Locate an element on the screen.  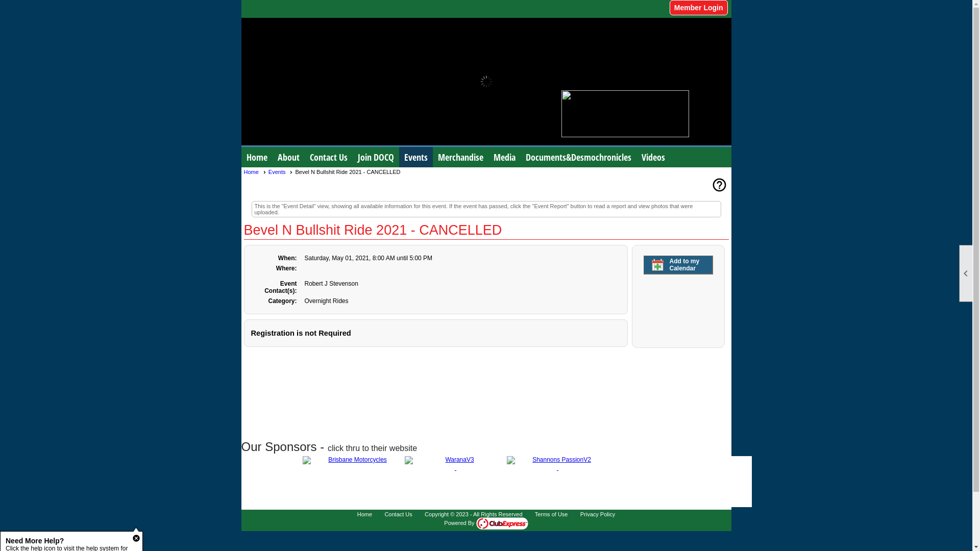
Home is located at coordinates (364, 514).